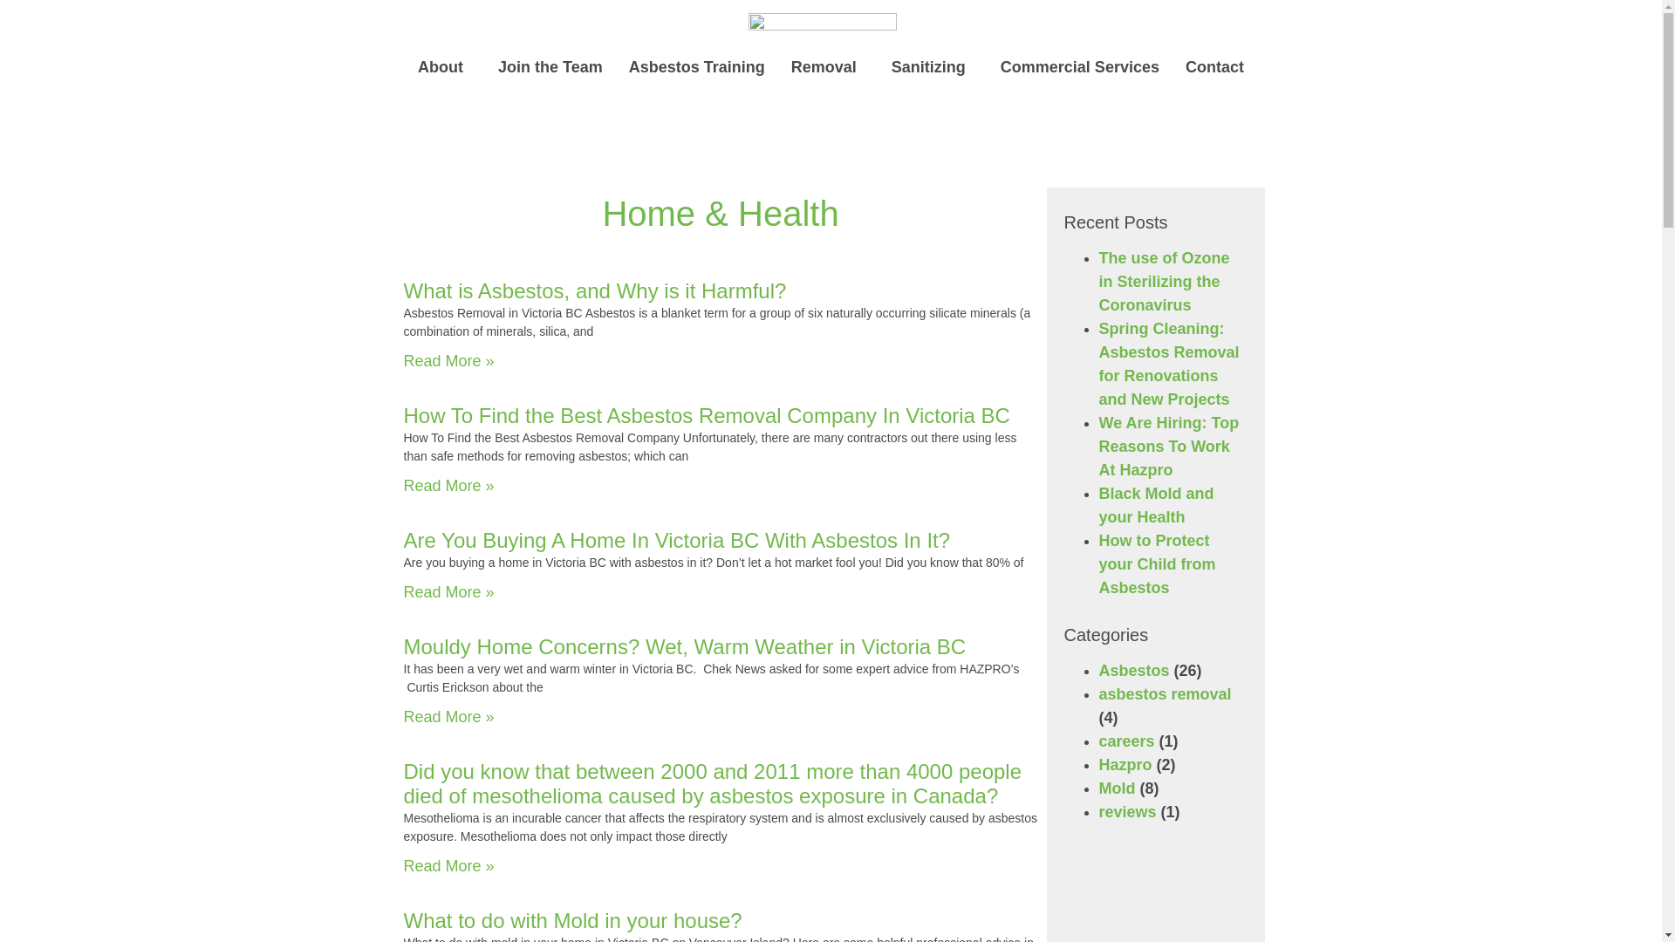 Image resolution: width=1675 pixels, height=942 pixels. What do you see at coordinates (828, 67) in the screenshot?
I see `Removal` at bounding box center [828, 67].